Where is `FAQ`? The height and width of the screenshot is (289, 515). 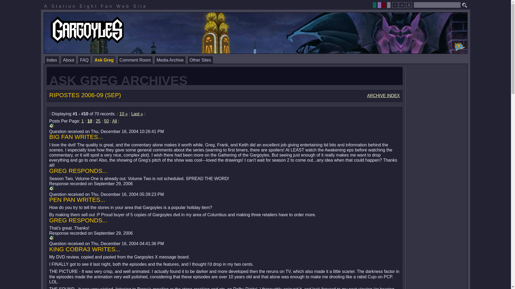 FAQ is located at coordinates (84, 60).